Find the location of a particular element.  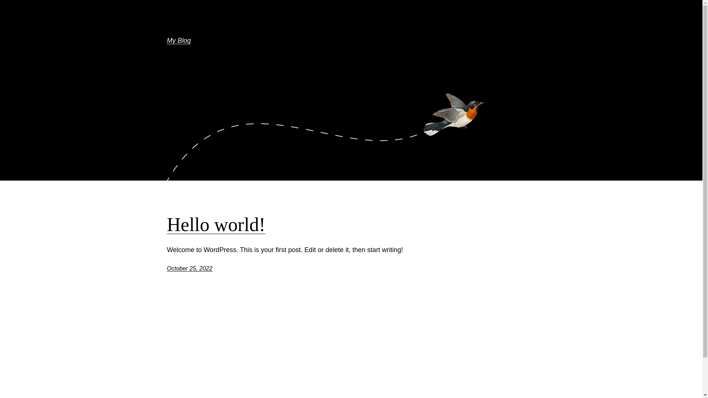

My Blog is located at coordinates (178, 41).